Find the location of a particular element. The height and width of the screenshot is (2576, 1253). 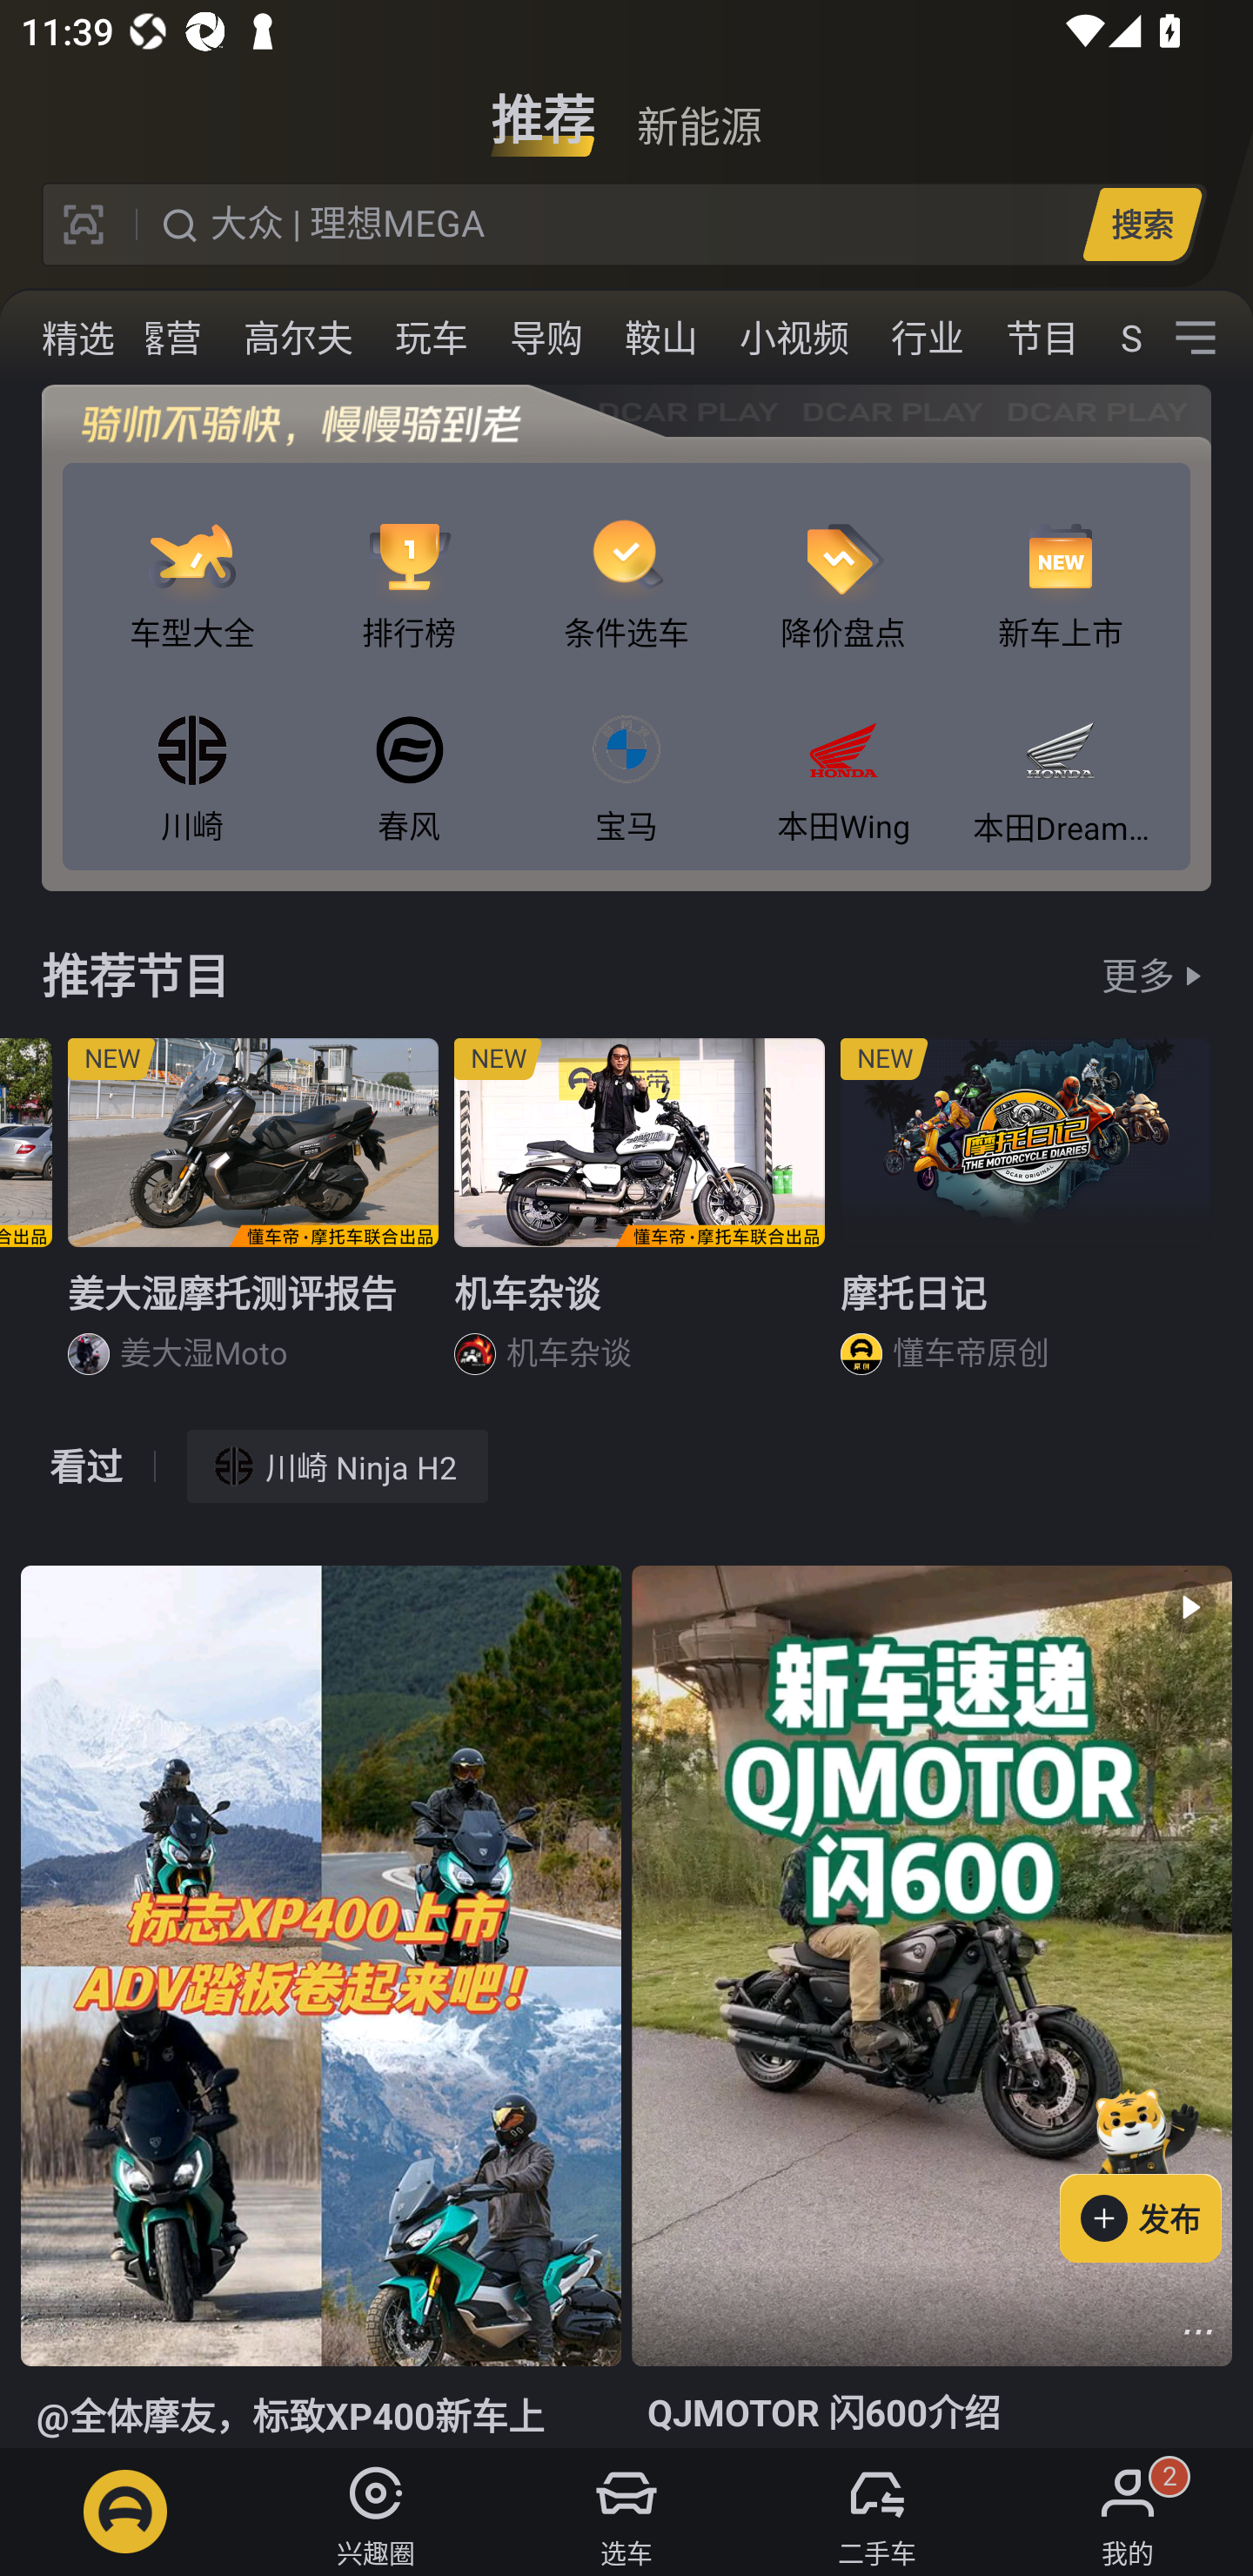

排行榜 is located at coordinates (409, 560).